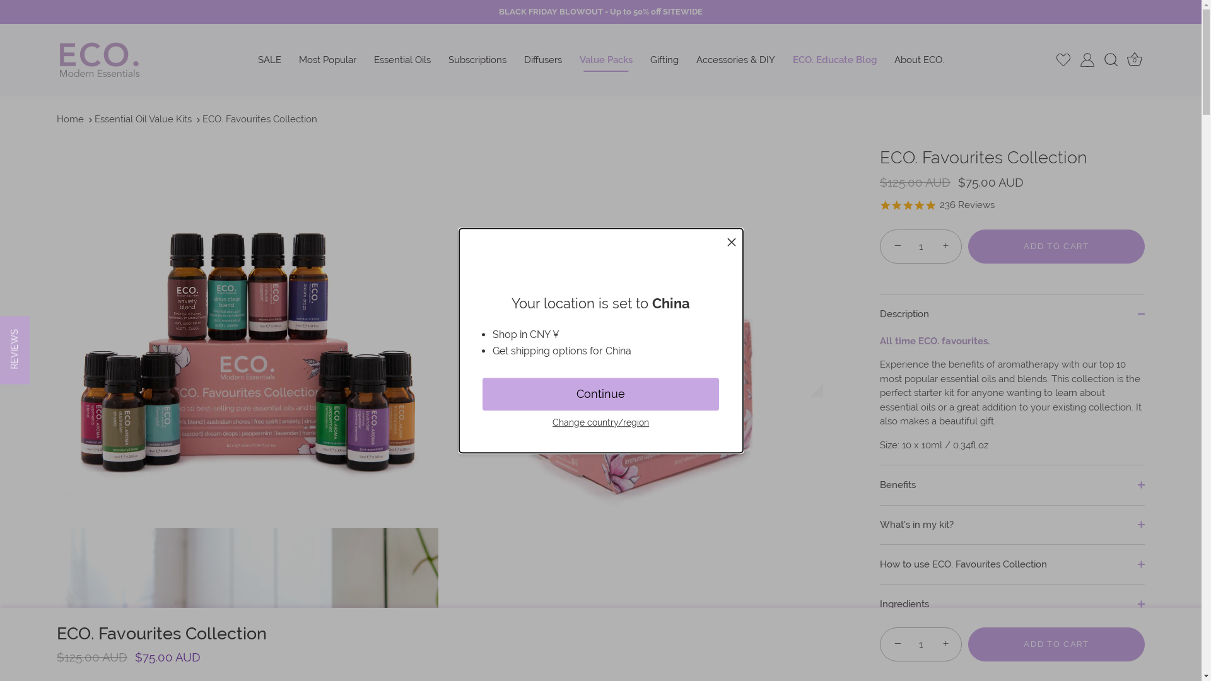 The image size is (1211, 681). Describe the element at coordinates (328, 60) in the screenshot. I see `Most Popular` at that location.